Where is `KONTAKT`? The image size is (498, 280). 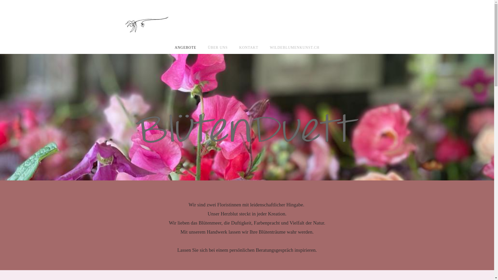
KONTAKT is located at coordinates (248, 48).